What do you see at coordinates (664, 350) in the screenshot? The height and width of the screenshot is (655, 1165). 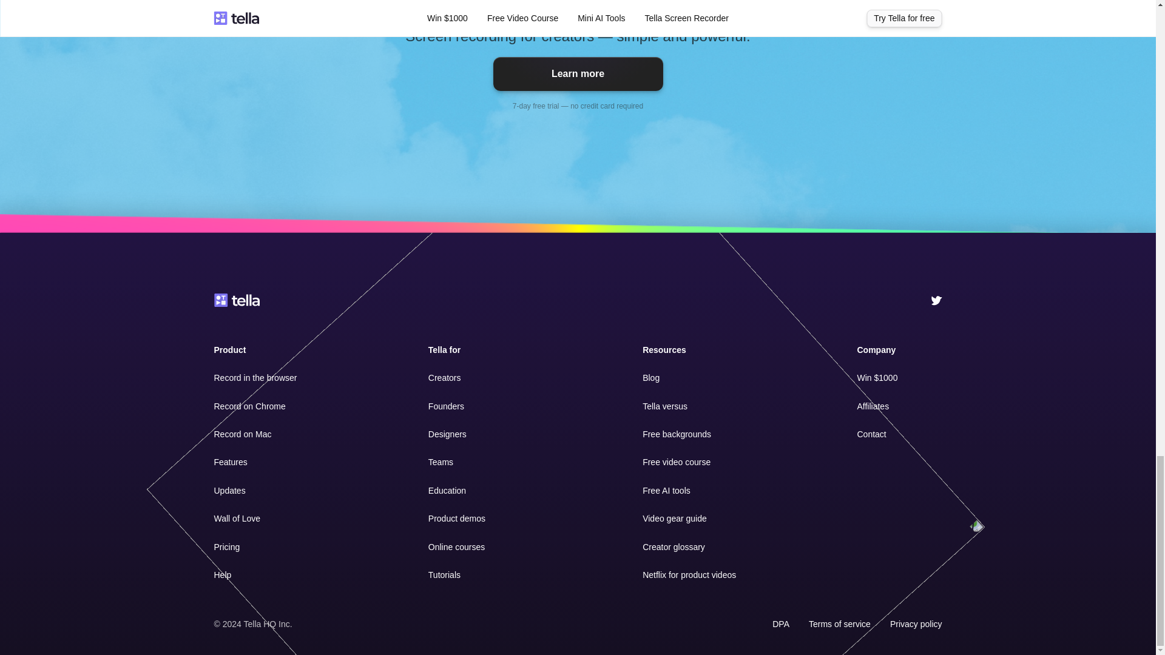 I see `Resources` at bounding box center [664, 350].